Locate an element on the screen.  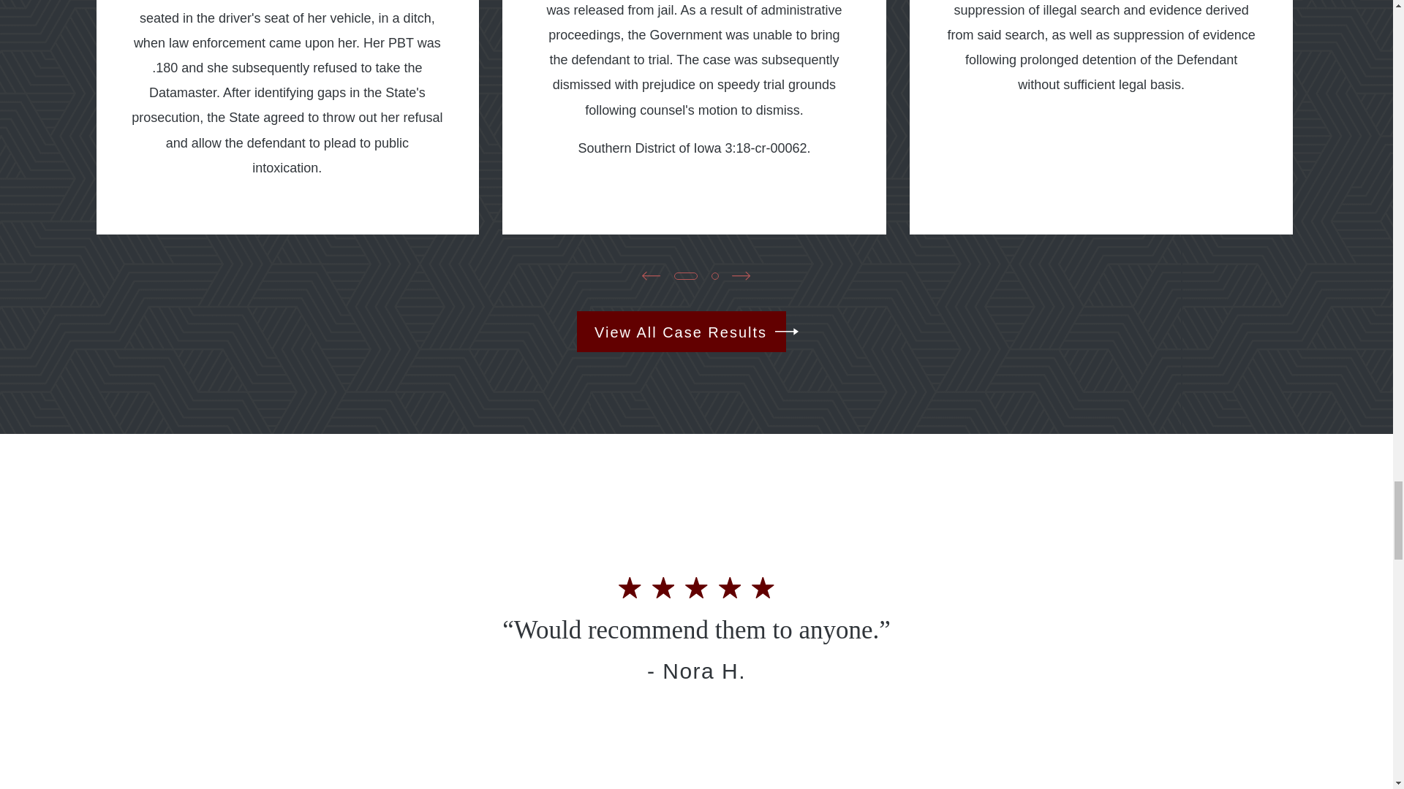
View previous item is located at coordinates (639, 788).